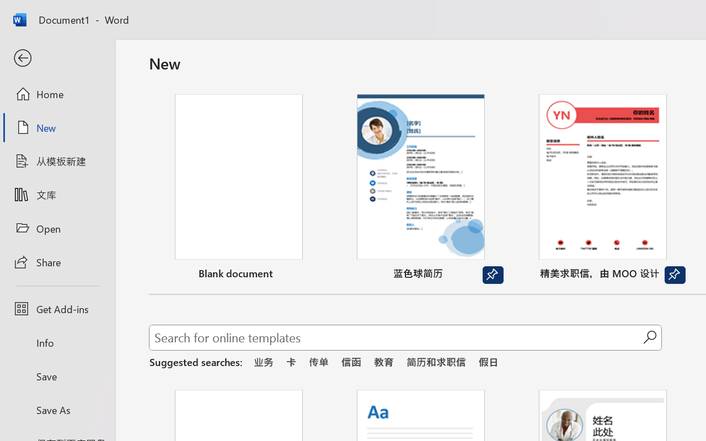 The height and width of the screenshot is (441, 706). What do you see at coordinates (466, 379) in the screenshot?
I see `Content rating Rated for 3+` at bounding box center [466, 379].